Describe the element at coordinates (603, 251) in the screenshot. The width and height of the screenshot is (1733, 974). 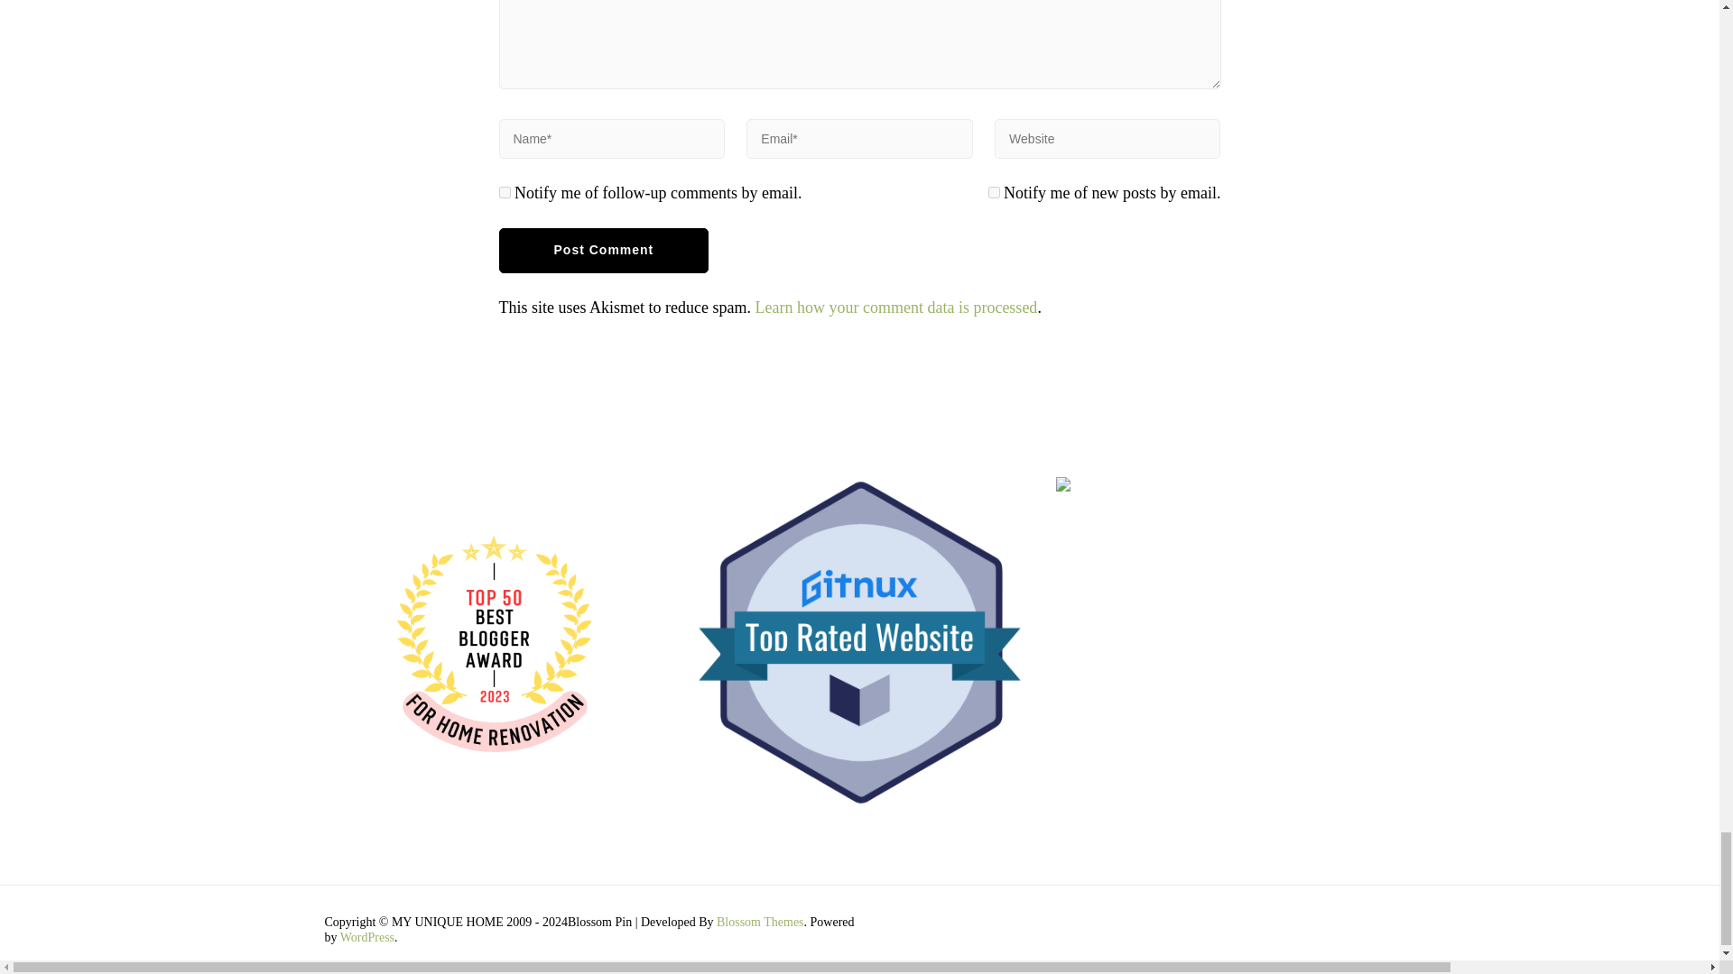
I see `Post Comment` at that location.